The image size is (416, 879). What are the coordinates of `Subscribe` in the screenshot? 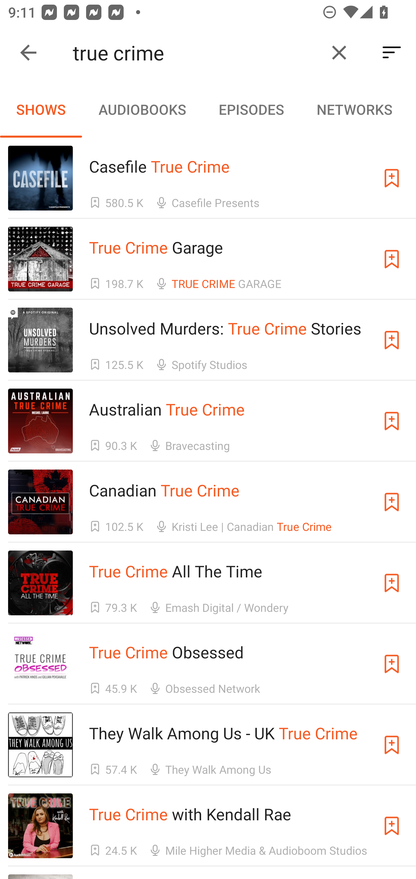 It's located at (392, 421).